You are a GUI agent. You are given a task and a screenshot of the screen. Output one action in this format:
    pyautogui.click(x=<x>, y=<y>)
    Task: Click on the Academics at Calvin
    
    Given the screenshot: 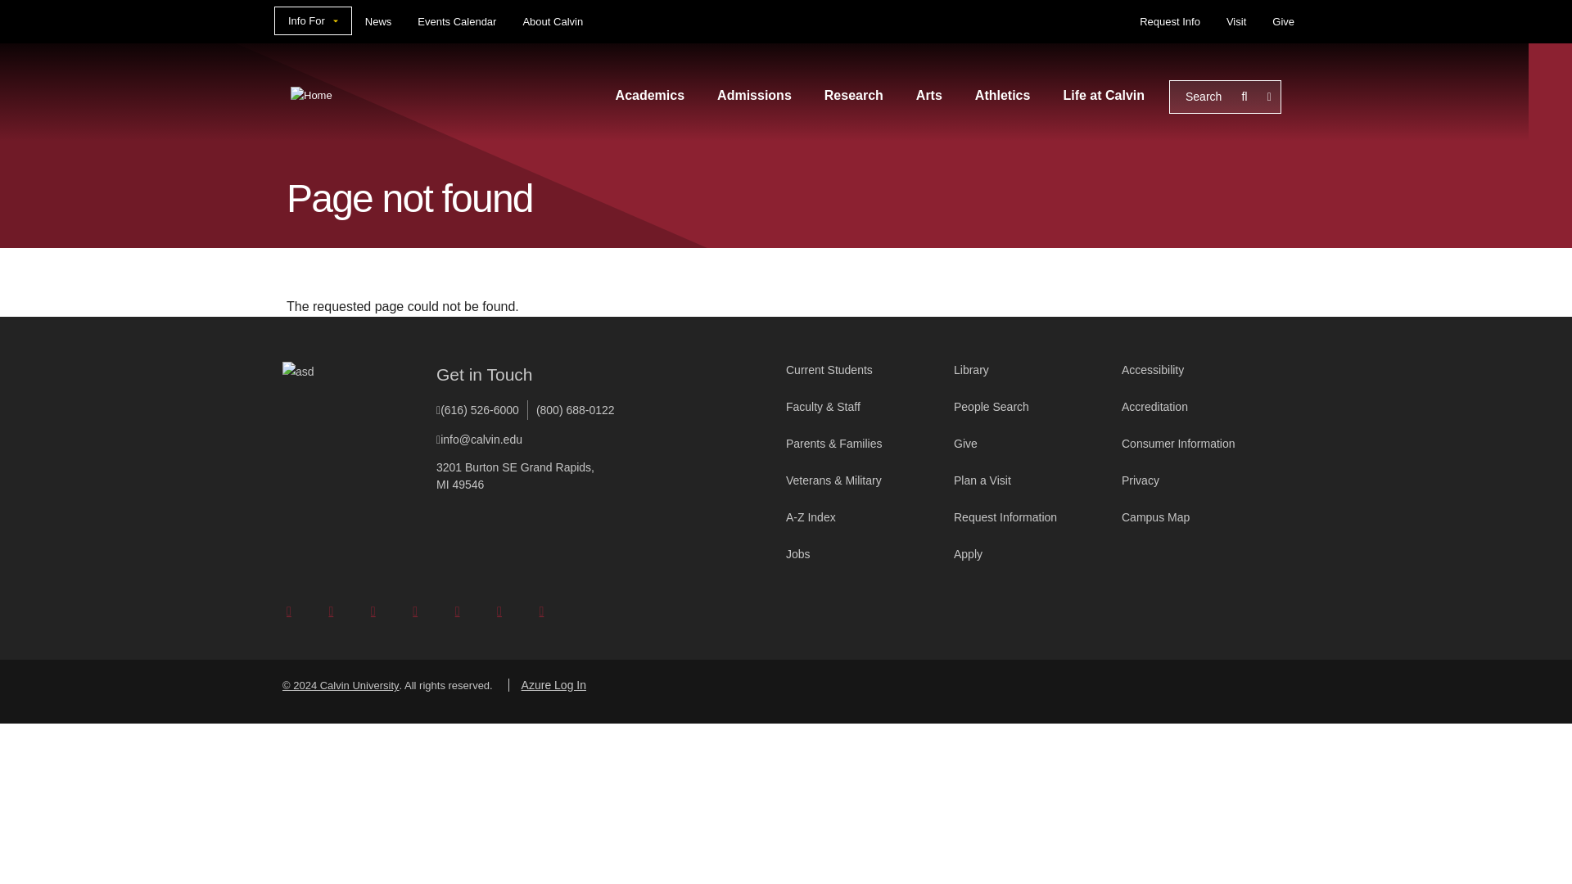 What is the action you would take?
    pyautogui.click(x=650, y=96)
    